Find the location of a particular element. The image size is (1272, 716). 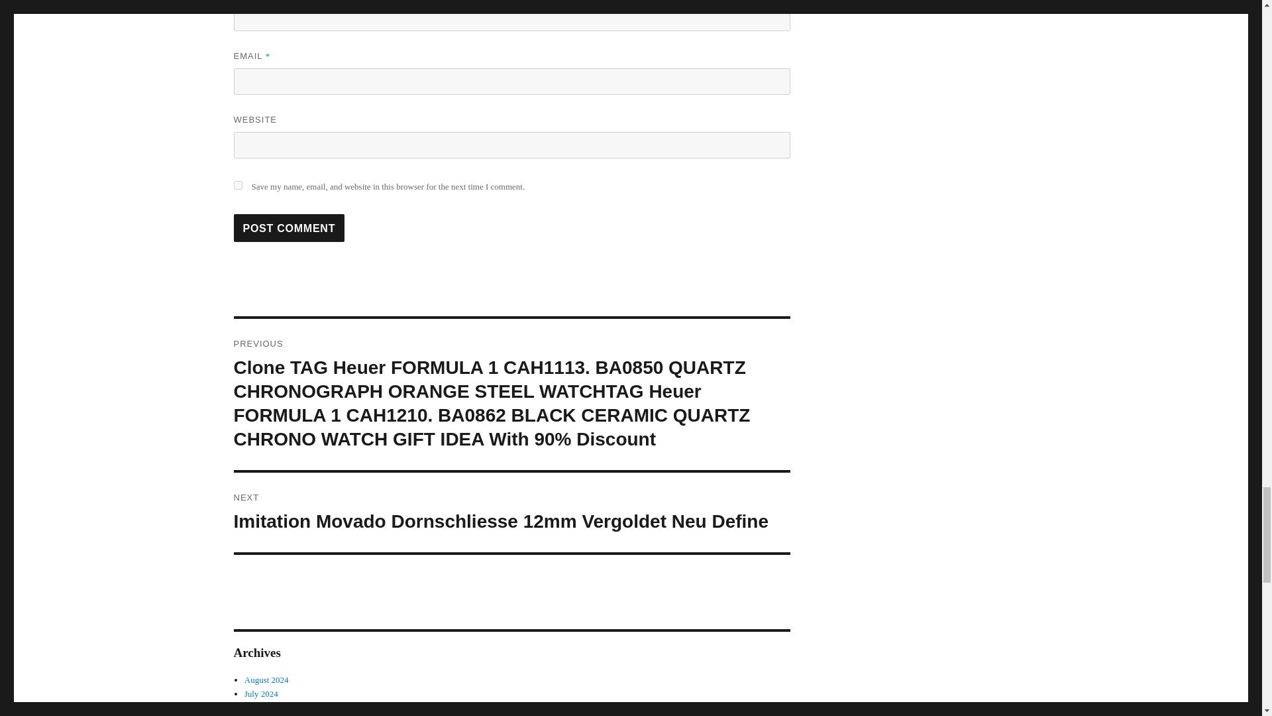

June 2024 is located at coordinates (262, 707).